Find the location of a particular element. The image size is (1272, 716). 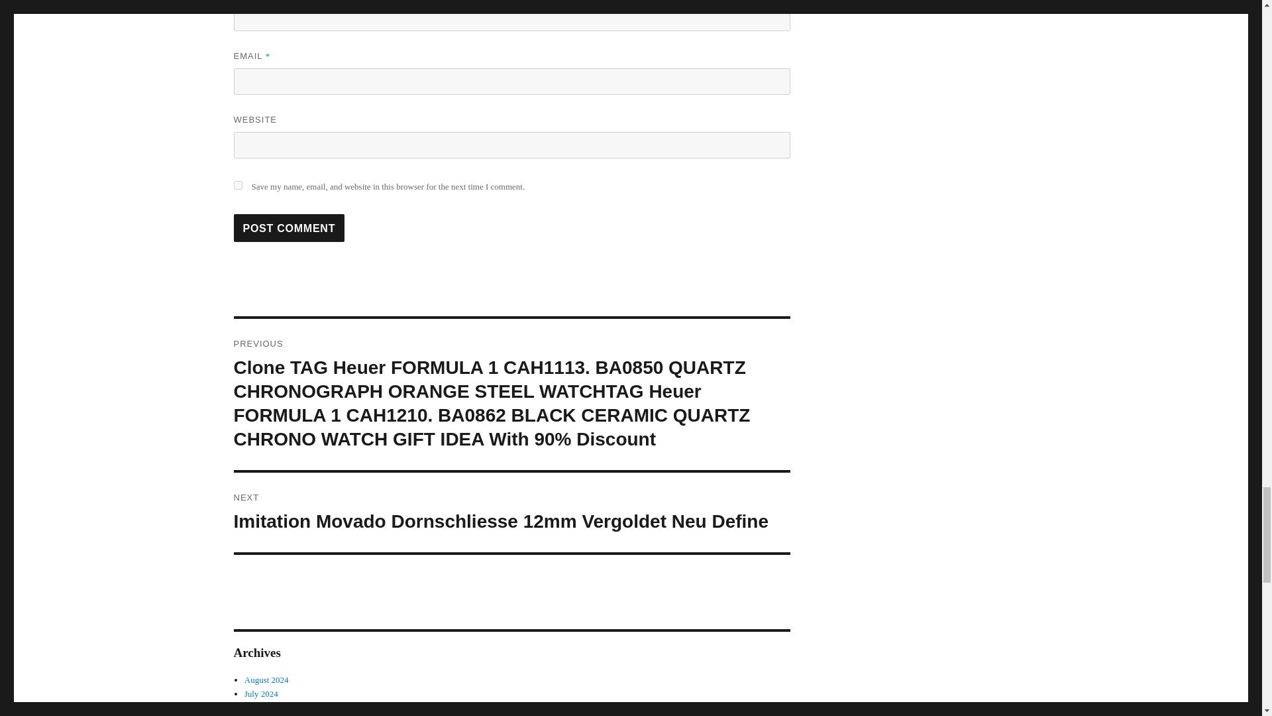

June 2024 is located at coordinates (262, 707).